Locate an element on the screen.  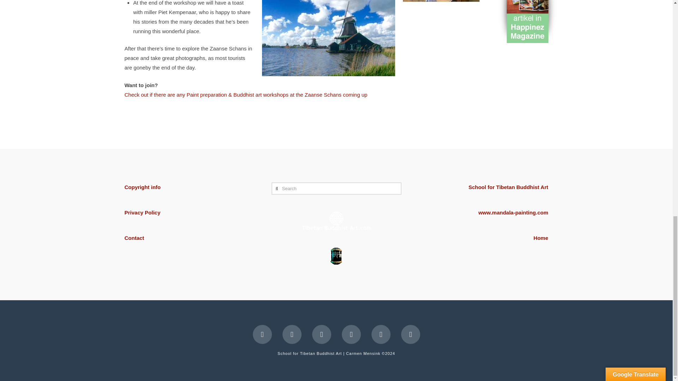
meaning of mandala and how to paint mandalas is located at coordinates (513, 212).